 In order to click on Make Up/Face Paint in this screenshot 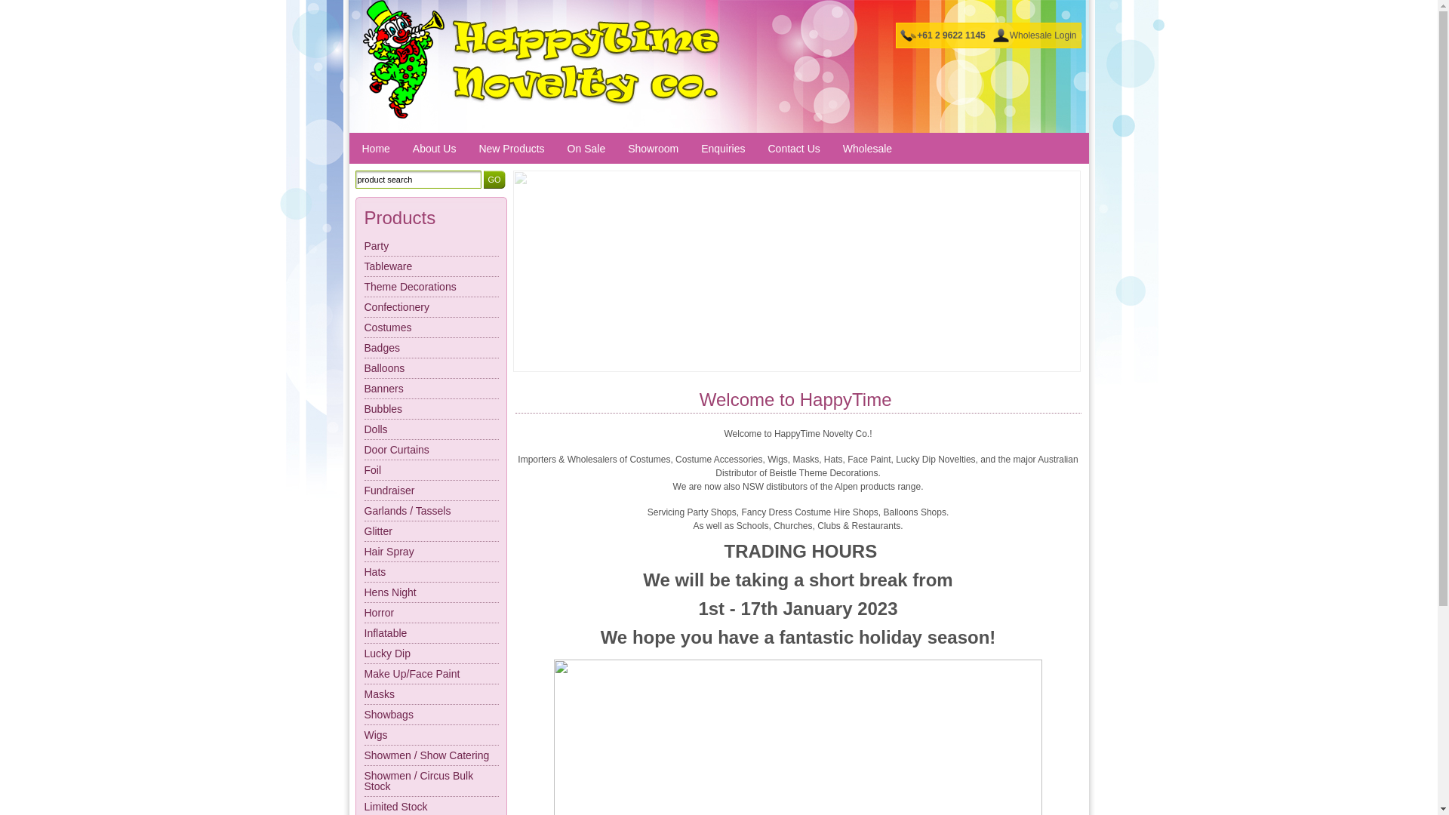, I will do `click(431, 675)`.